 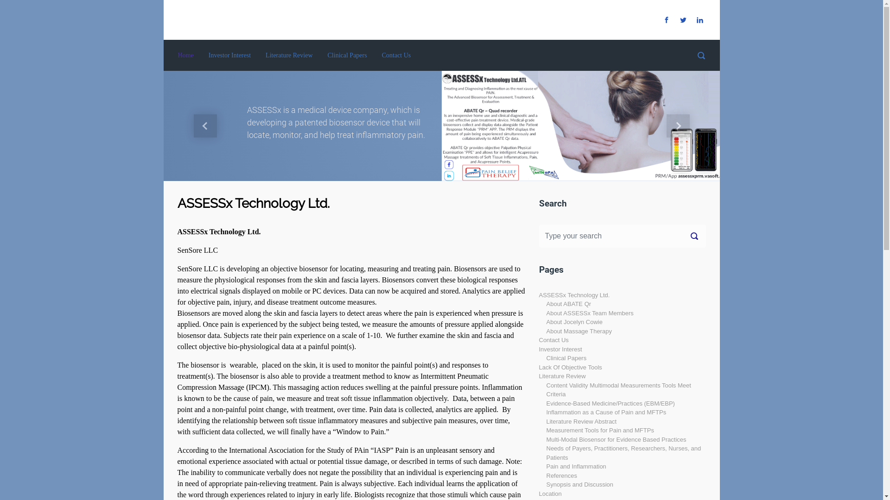 What do you see at coordinates (560, 349) in the screenshot?
I see `Investor Interest` at bounding box center [560, 349].